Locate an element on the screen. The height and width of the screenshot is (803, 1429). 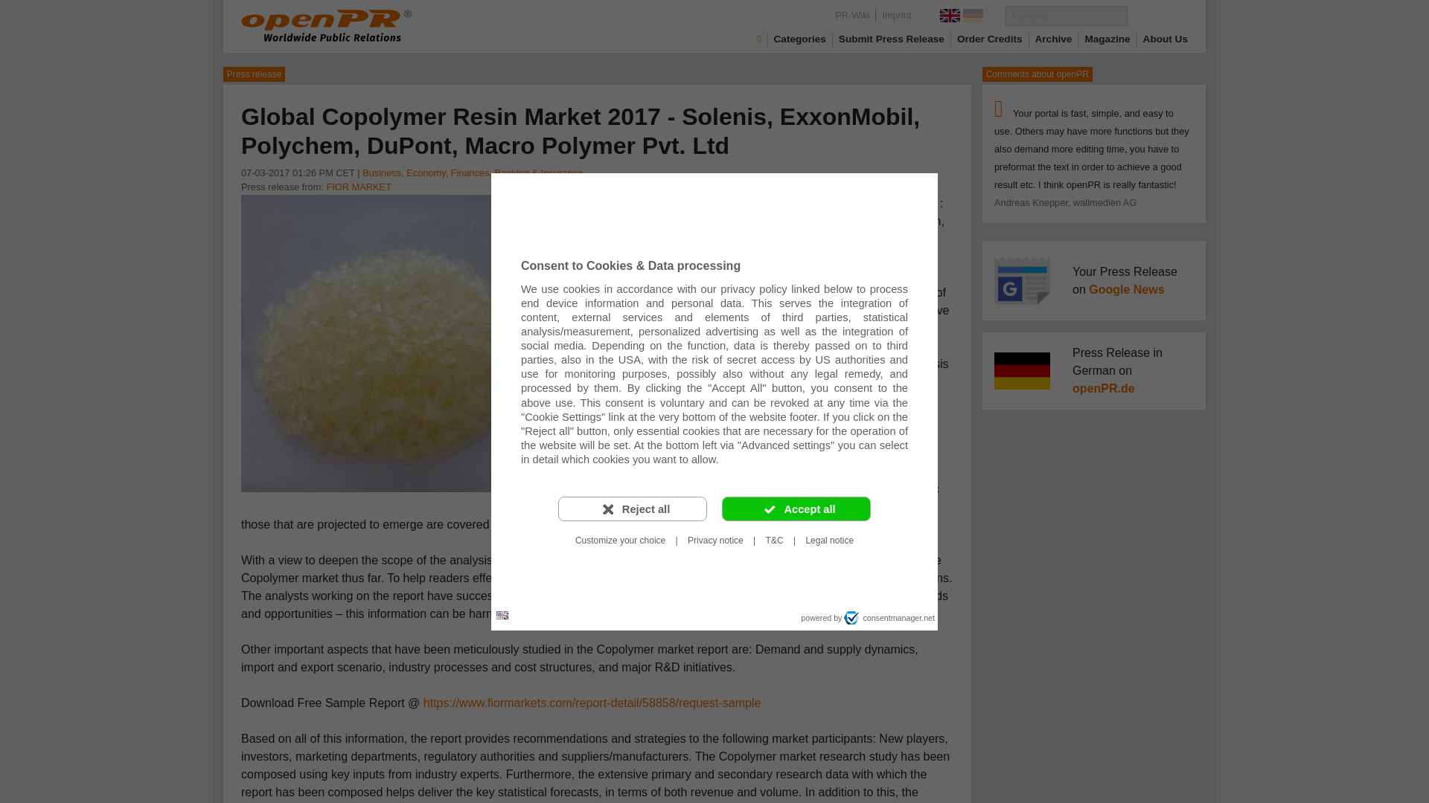
Search   is located at coordinates (1157, 15).